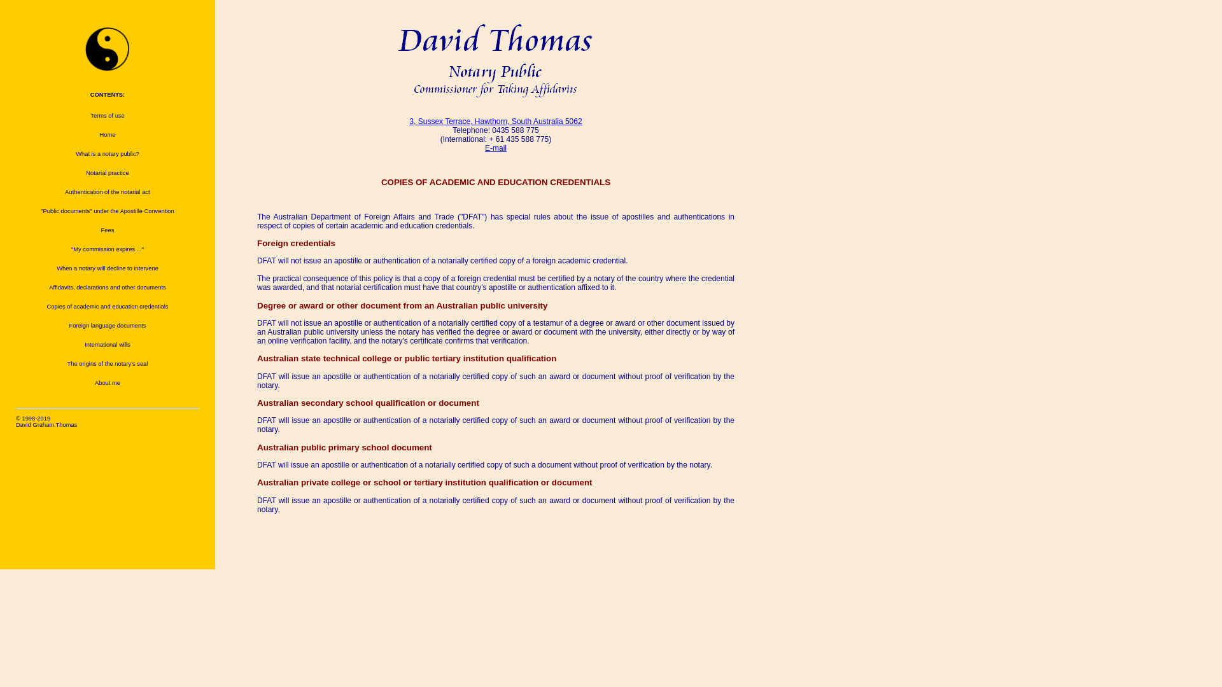 The width and height of the screenshot is (1222, 687). I want to click on About me, so click(108, 383).